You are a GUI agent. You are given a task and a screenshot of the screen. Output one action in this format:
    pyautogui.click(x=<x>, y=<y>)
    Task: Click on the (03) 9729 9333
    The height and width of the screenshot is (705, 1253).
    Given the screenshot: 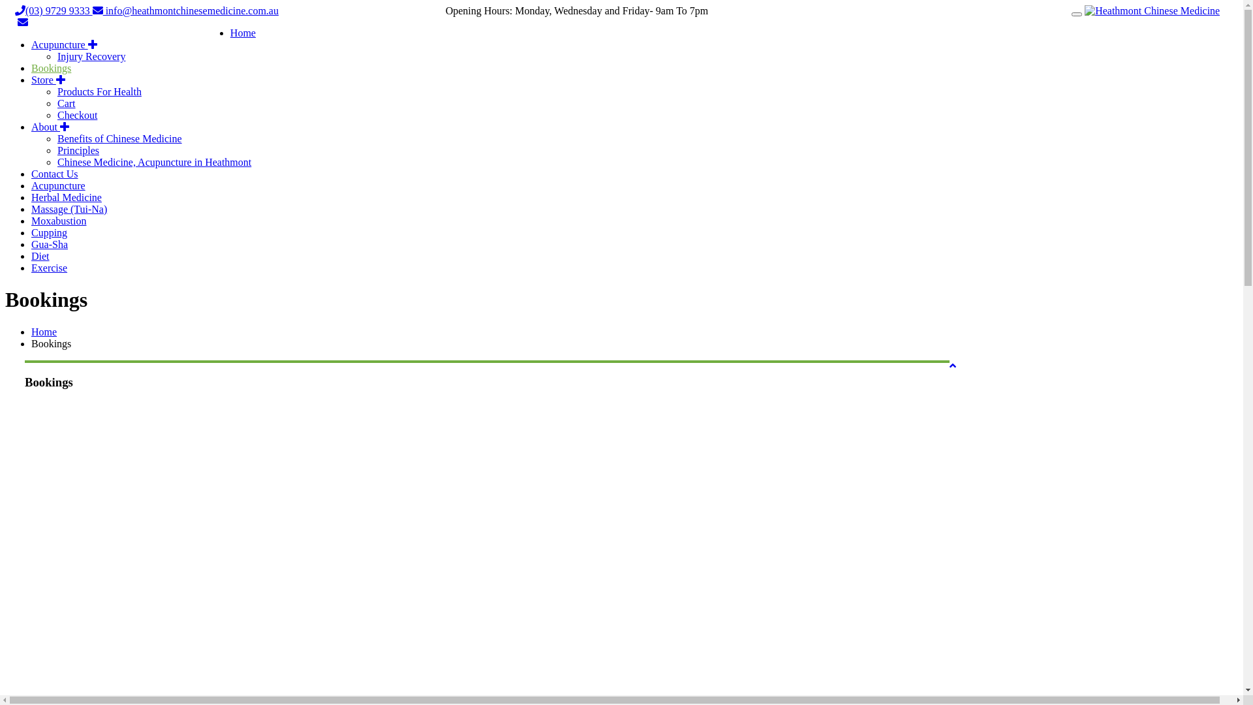 What is the action you would take?
    pyautogui.click(x=54, y=10)
    